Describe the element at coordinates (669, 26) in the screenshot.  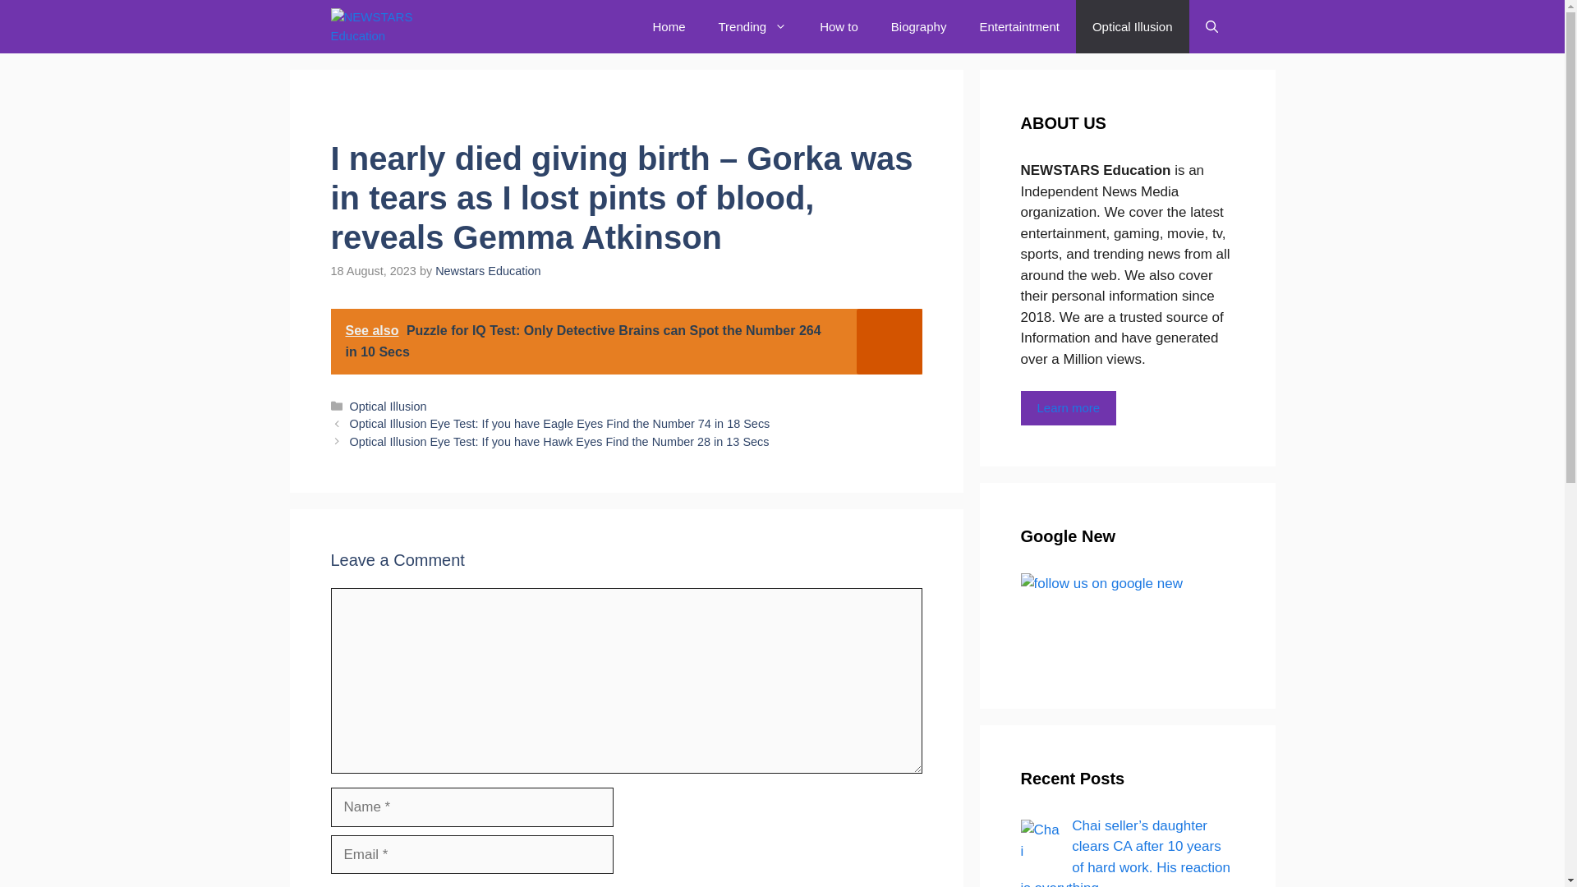
I see `Home` at that location.